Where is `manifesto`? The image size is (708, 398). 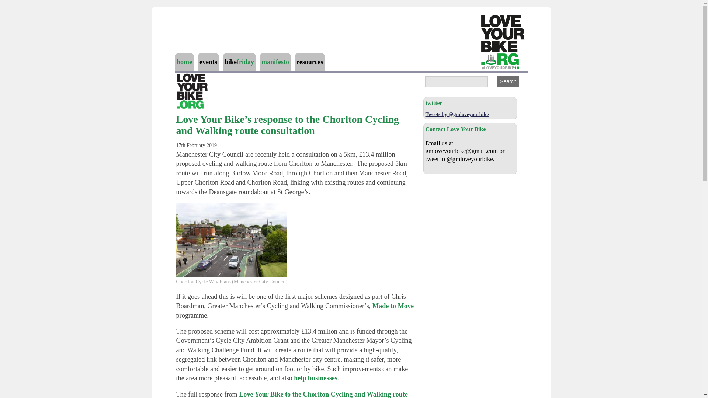
manifesto is located at coordinates (275, 62).